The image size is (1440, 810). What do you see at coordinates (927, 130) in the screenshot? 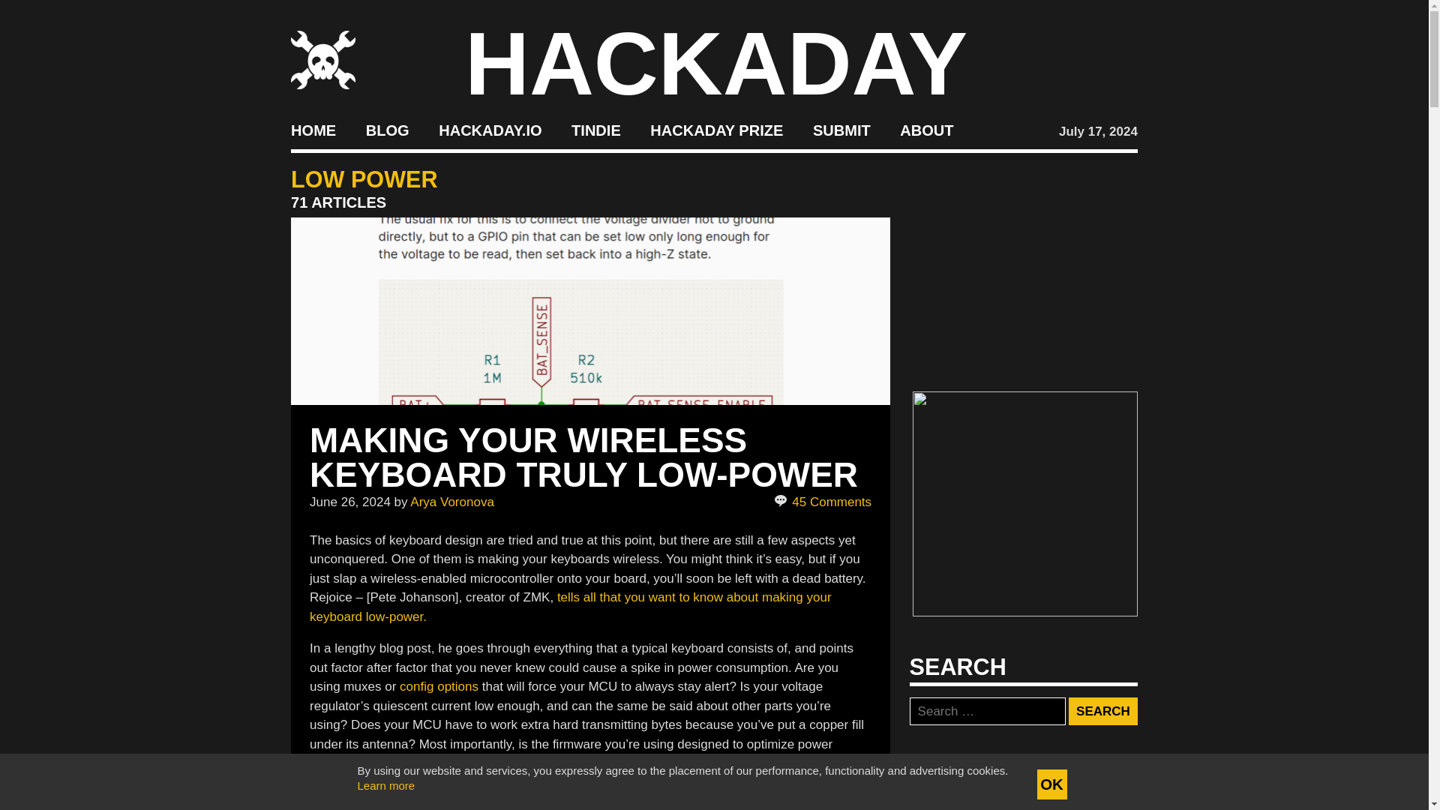
I see `ABOUT` at bounding box center [927, 130].